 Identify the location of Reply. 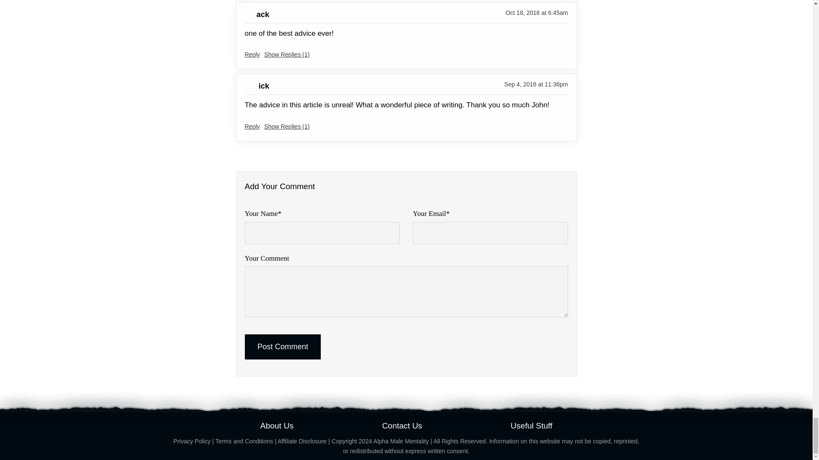
(253, 55).